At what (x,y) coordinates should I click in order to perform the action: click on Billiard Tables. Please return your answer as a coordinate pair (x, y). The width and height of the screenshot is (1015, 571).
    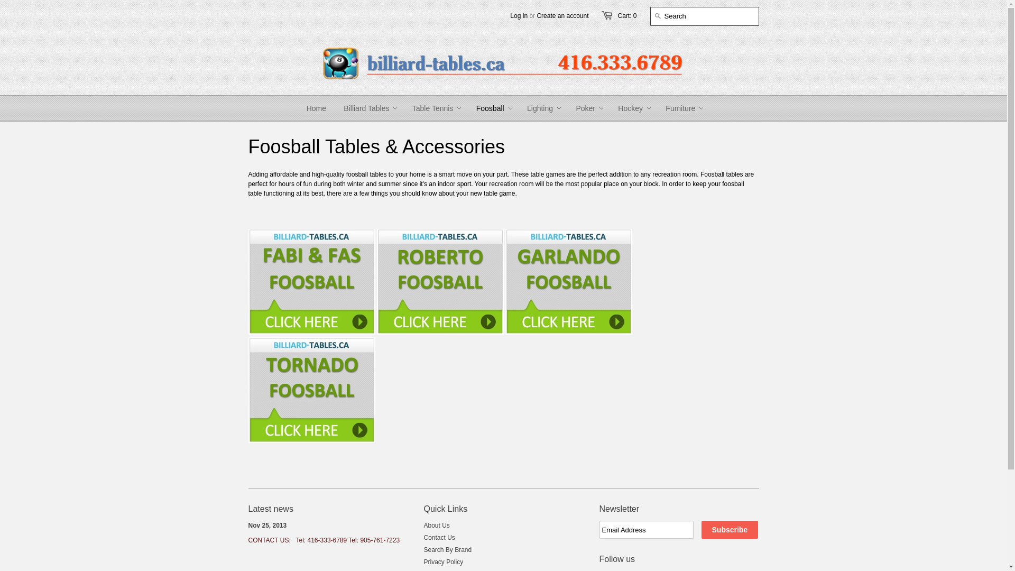
    Looking at the image, I should click on (366, 108).